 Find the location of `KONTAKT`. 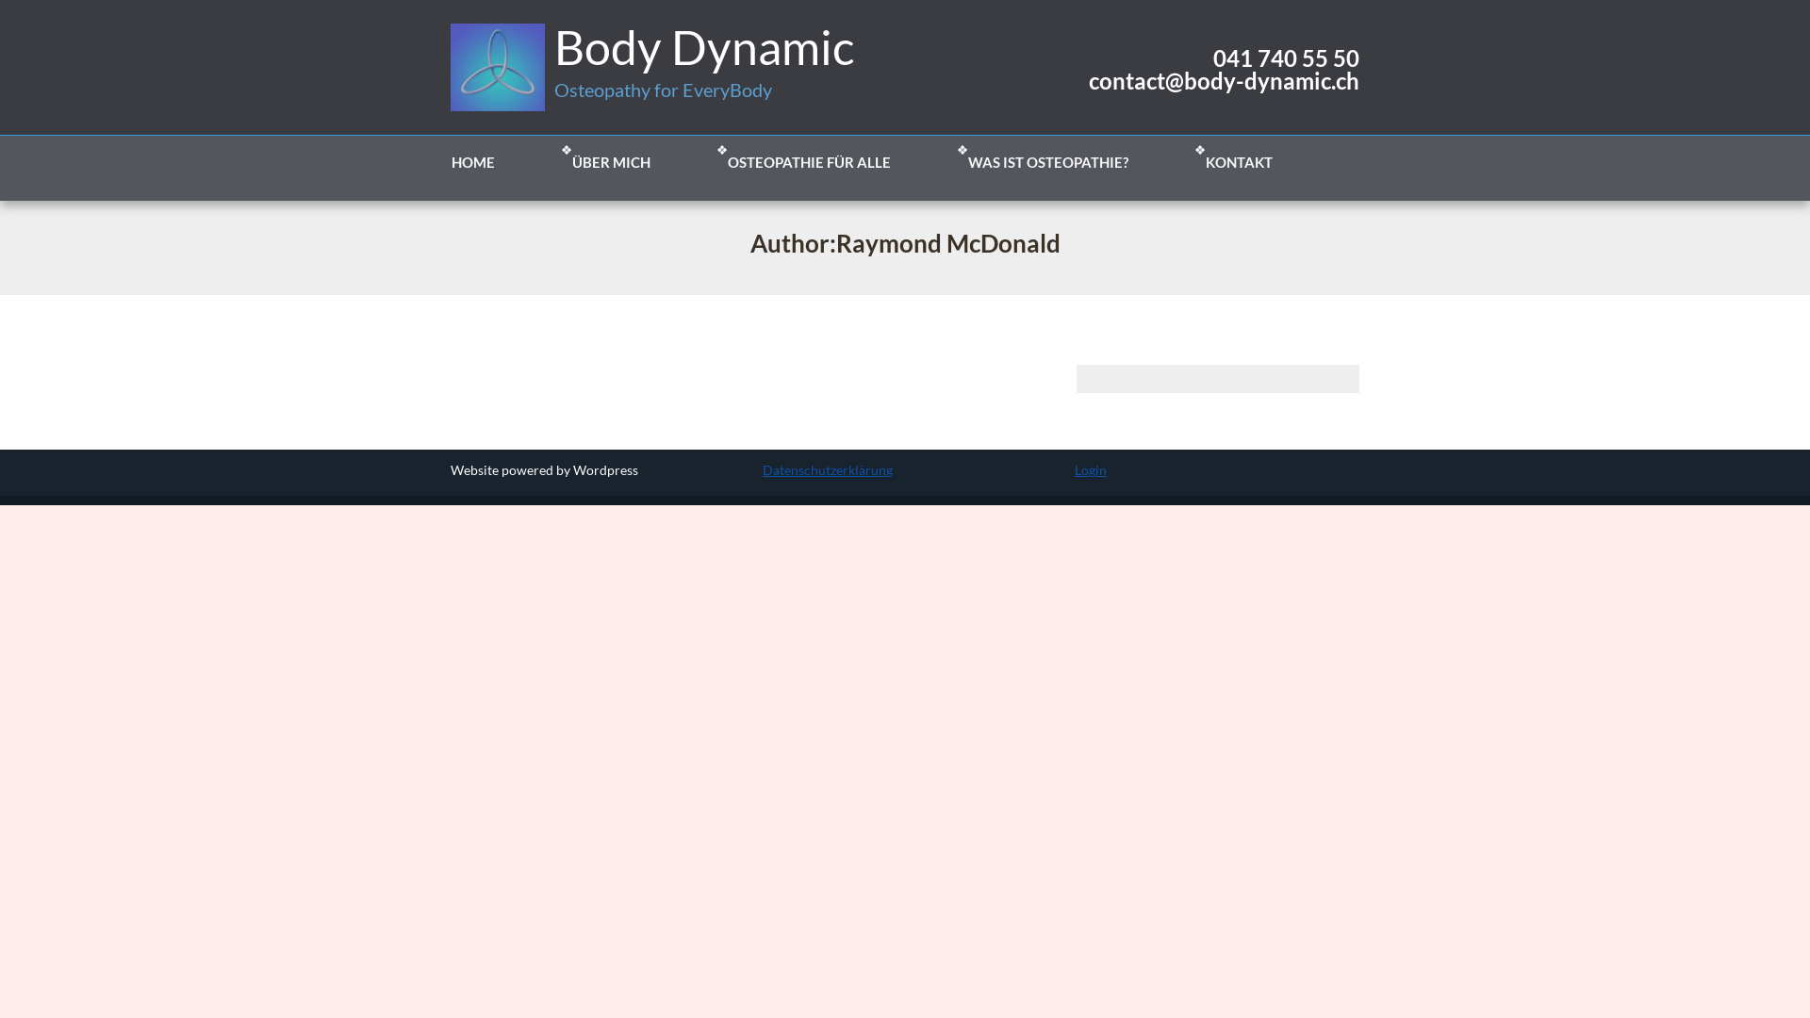

KONTAKT is located at coordinates (1239, 162).